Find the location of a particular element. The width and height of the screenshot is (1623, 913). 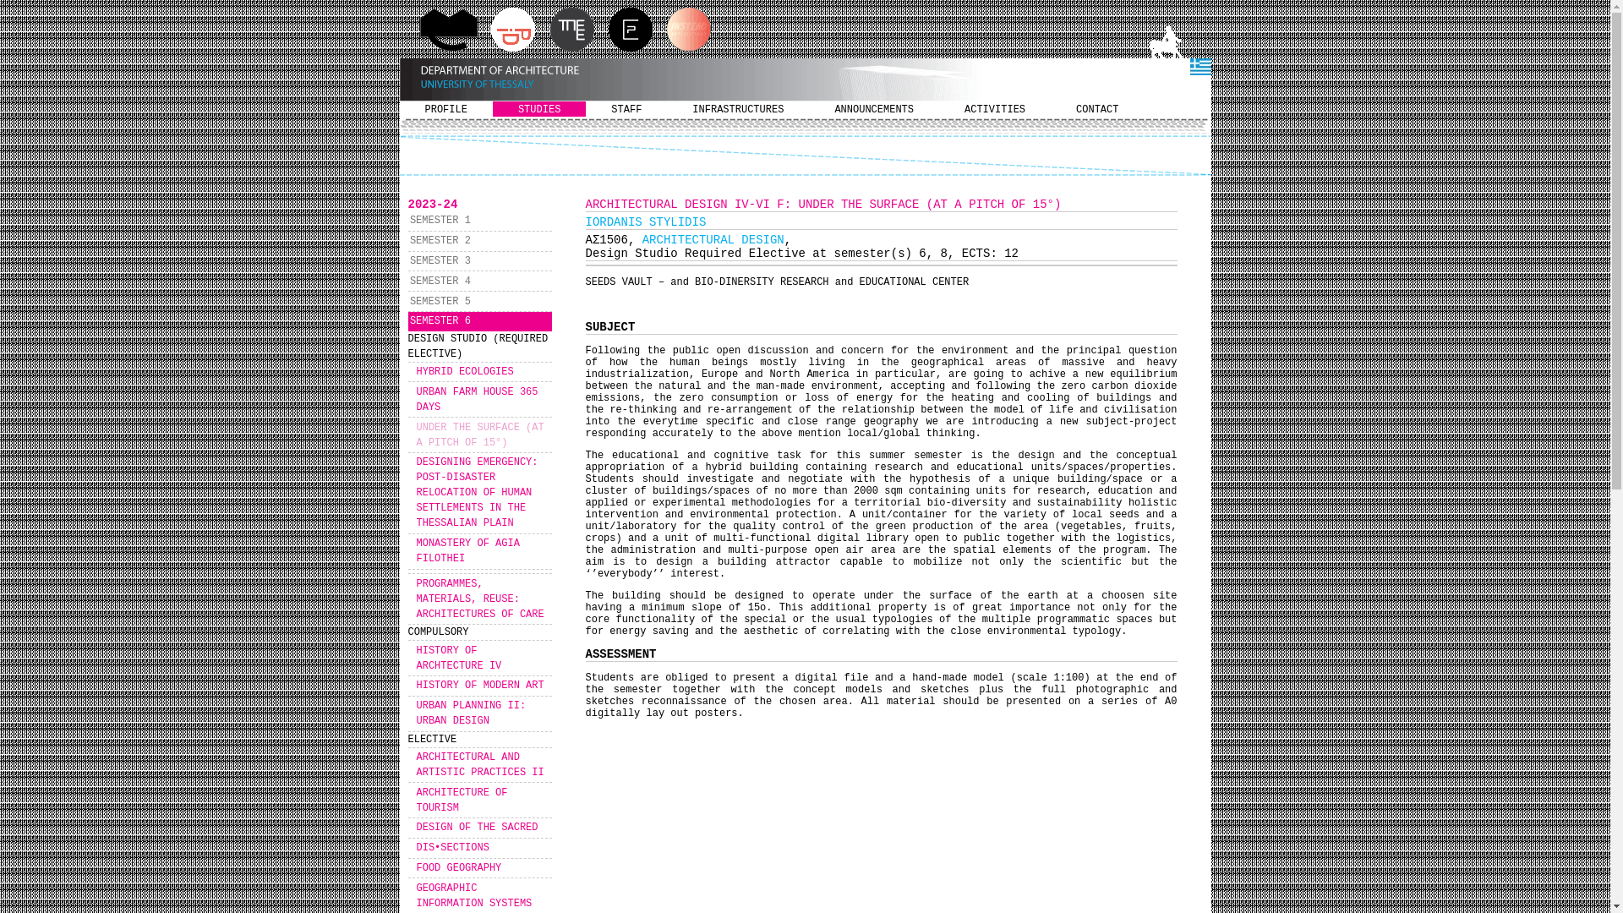

STAFF is located at coordinates (626, 108).